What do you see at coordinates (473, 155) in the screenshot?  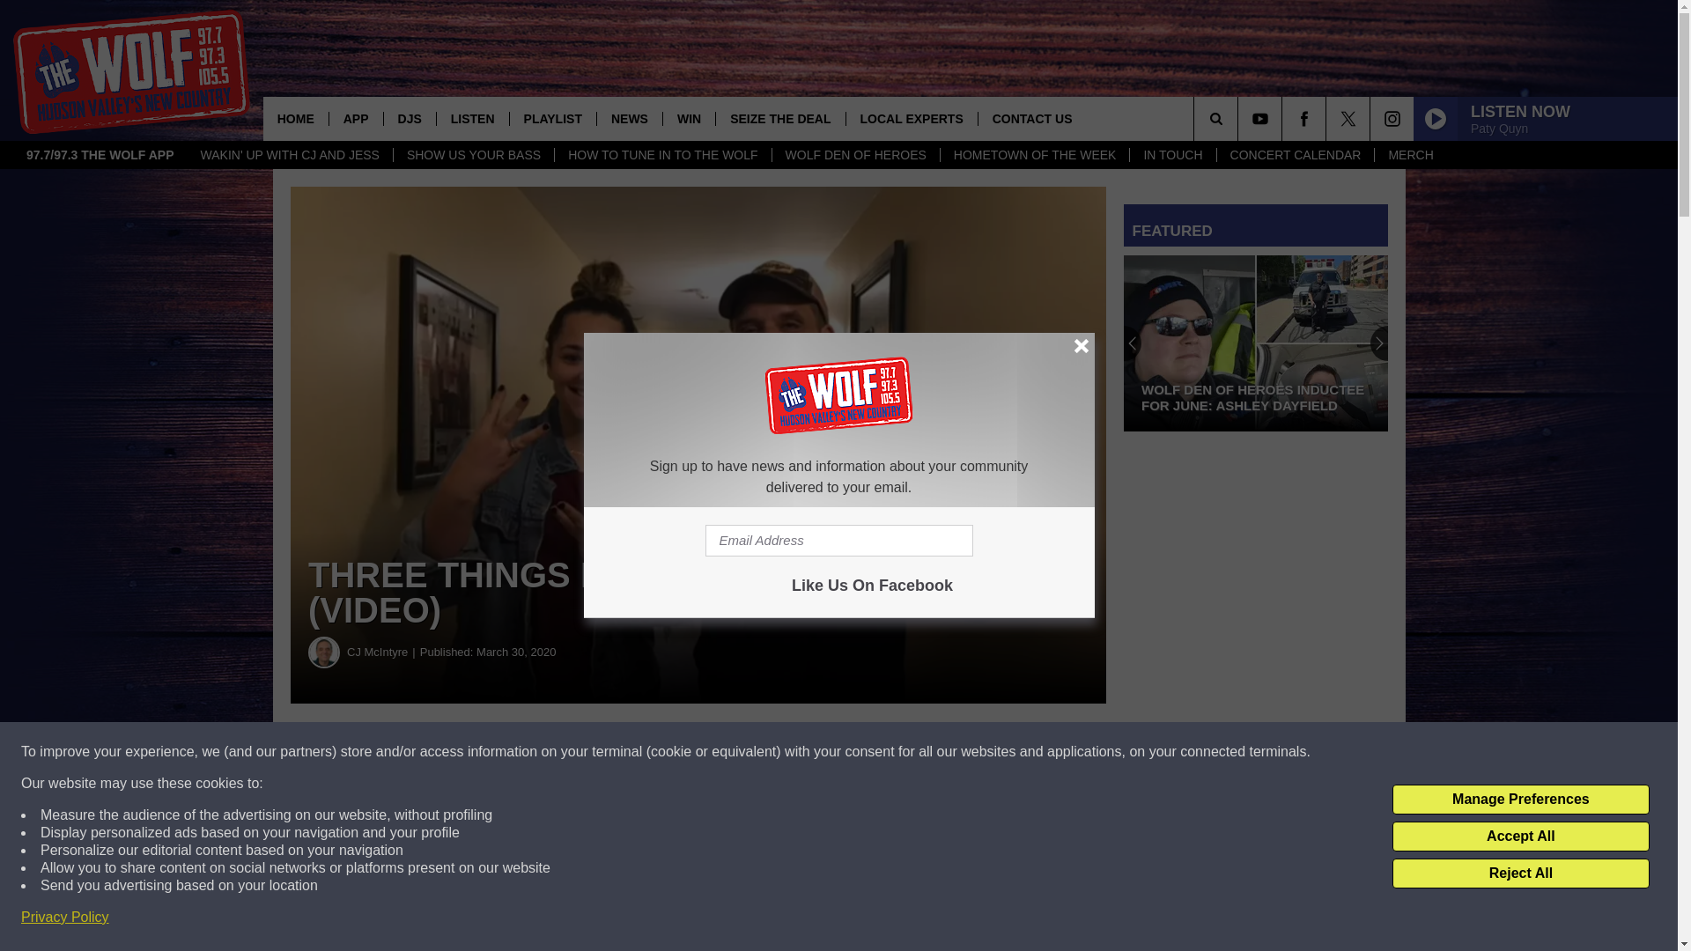 I see `SHOW US YOUR BASS` at bounding box center [473, 155].